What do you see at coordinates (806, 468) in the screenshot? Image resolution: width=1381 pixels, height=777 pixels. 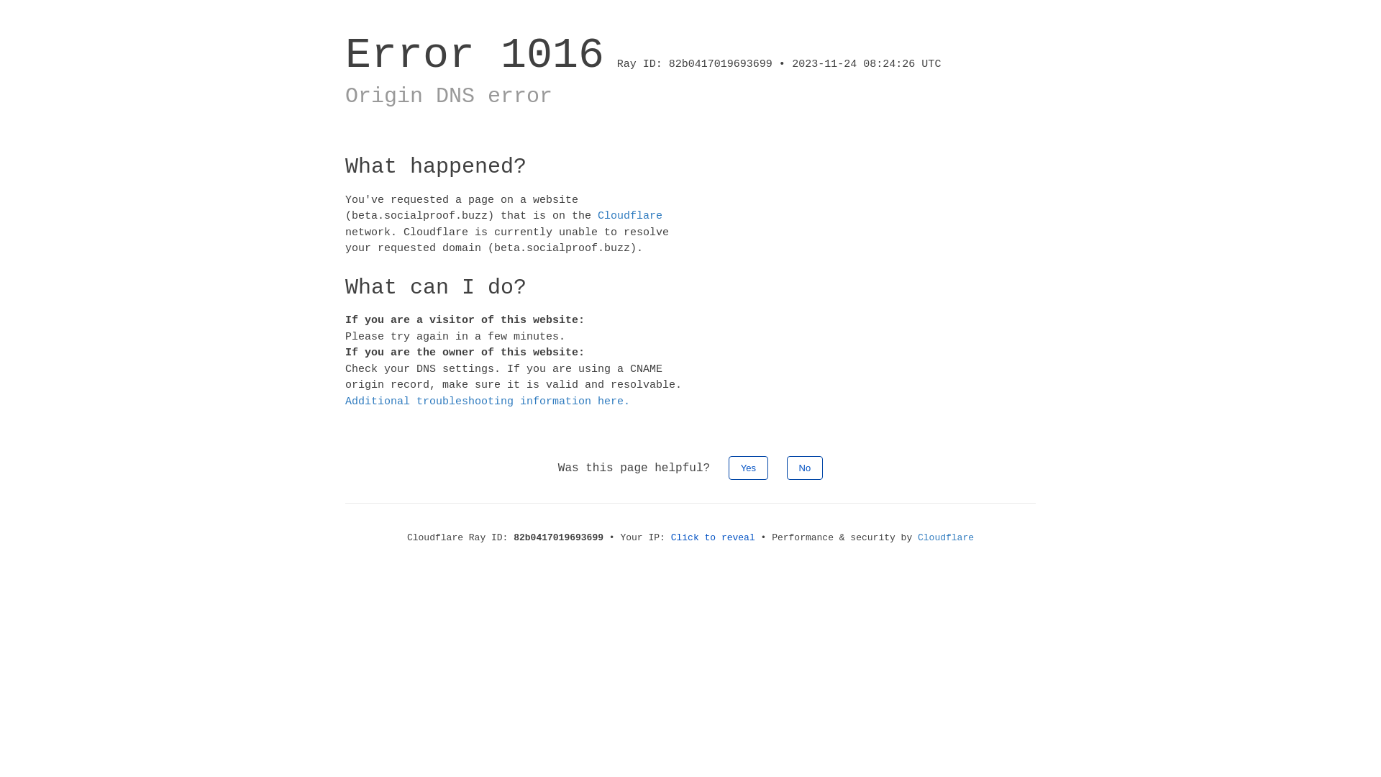 I see `No` at bounding box center [806, 468].